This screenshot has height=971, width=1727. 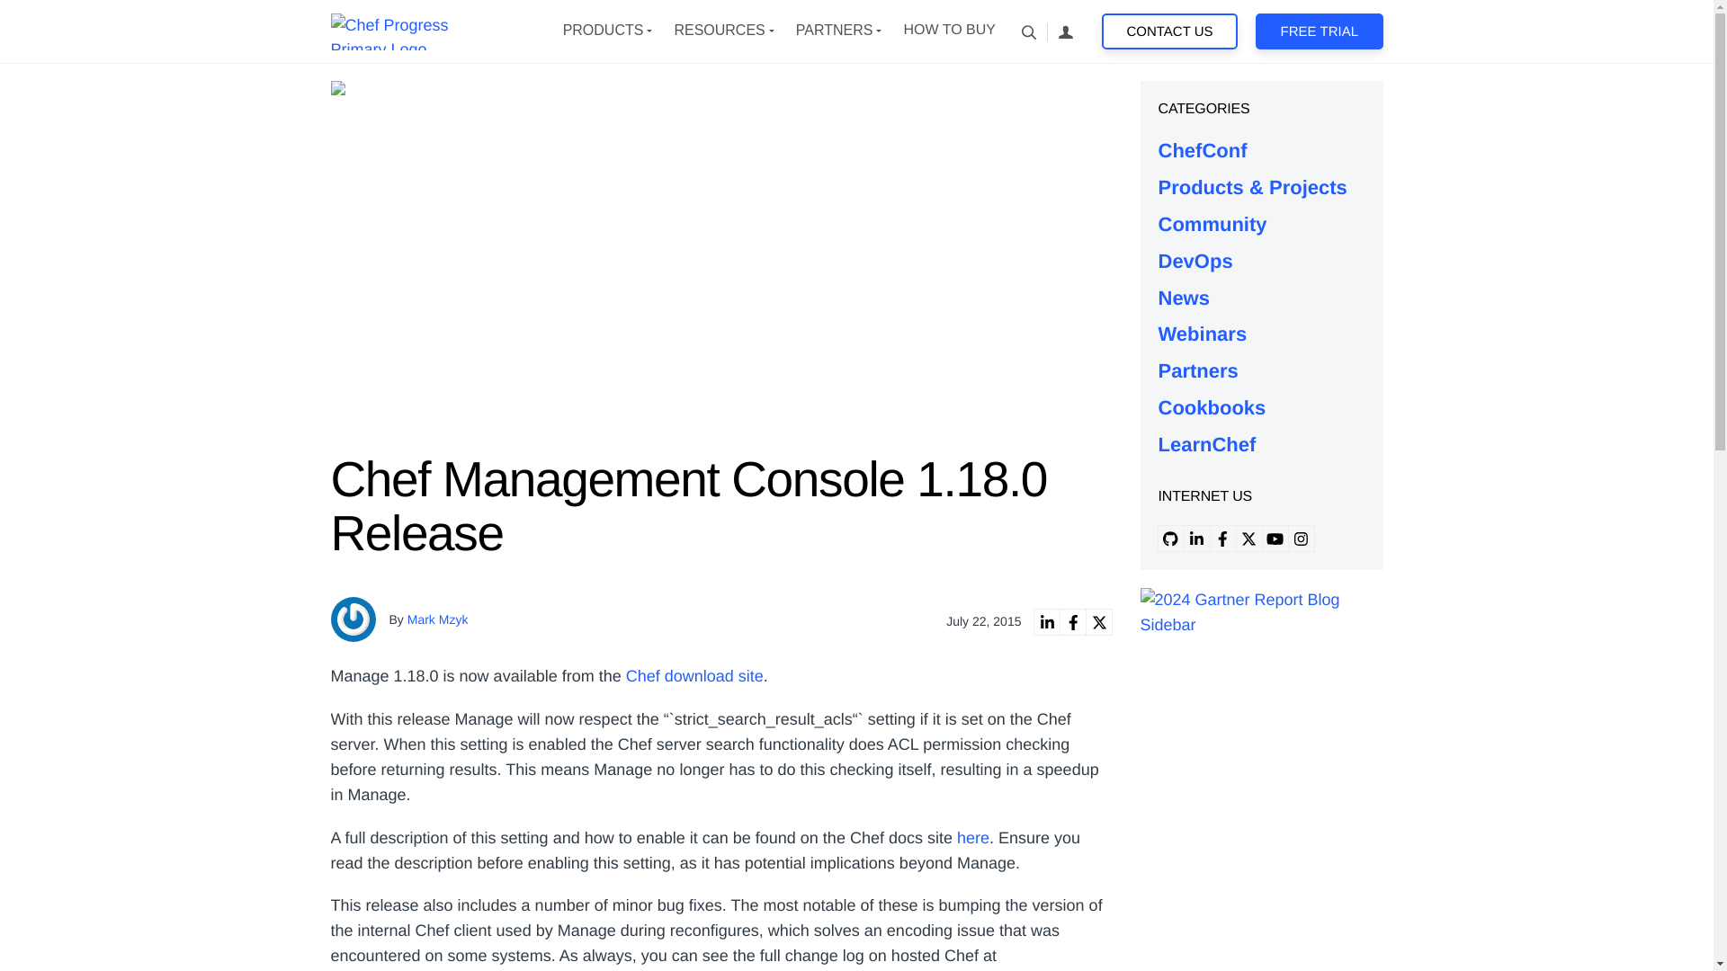 I want to click on SKIP NAVIGATION, so click(x=418, y=31).